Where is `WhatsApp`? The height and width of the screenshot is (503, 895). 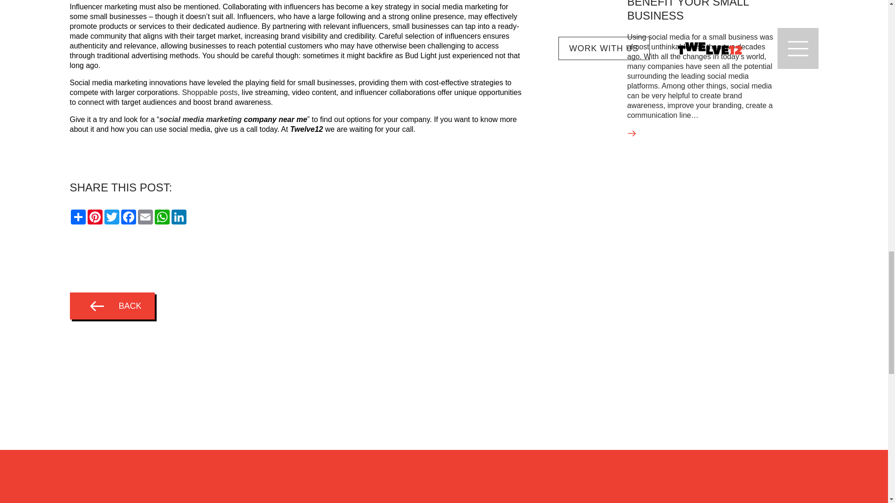
WhatsApp is located at coordinates (162, 217).